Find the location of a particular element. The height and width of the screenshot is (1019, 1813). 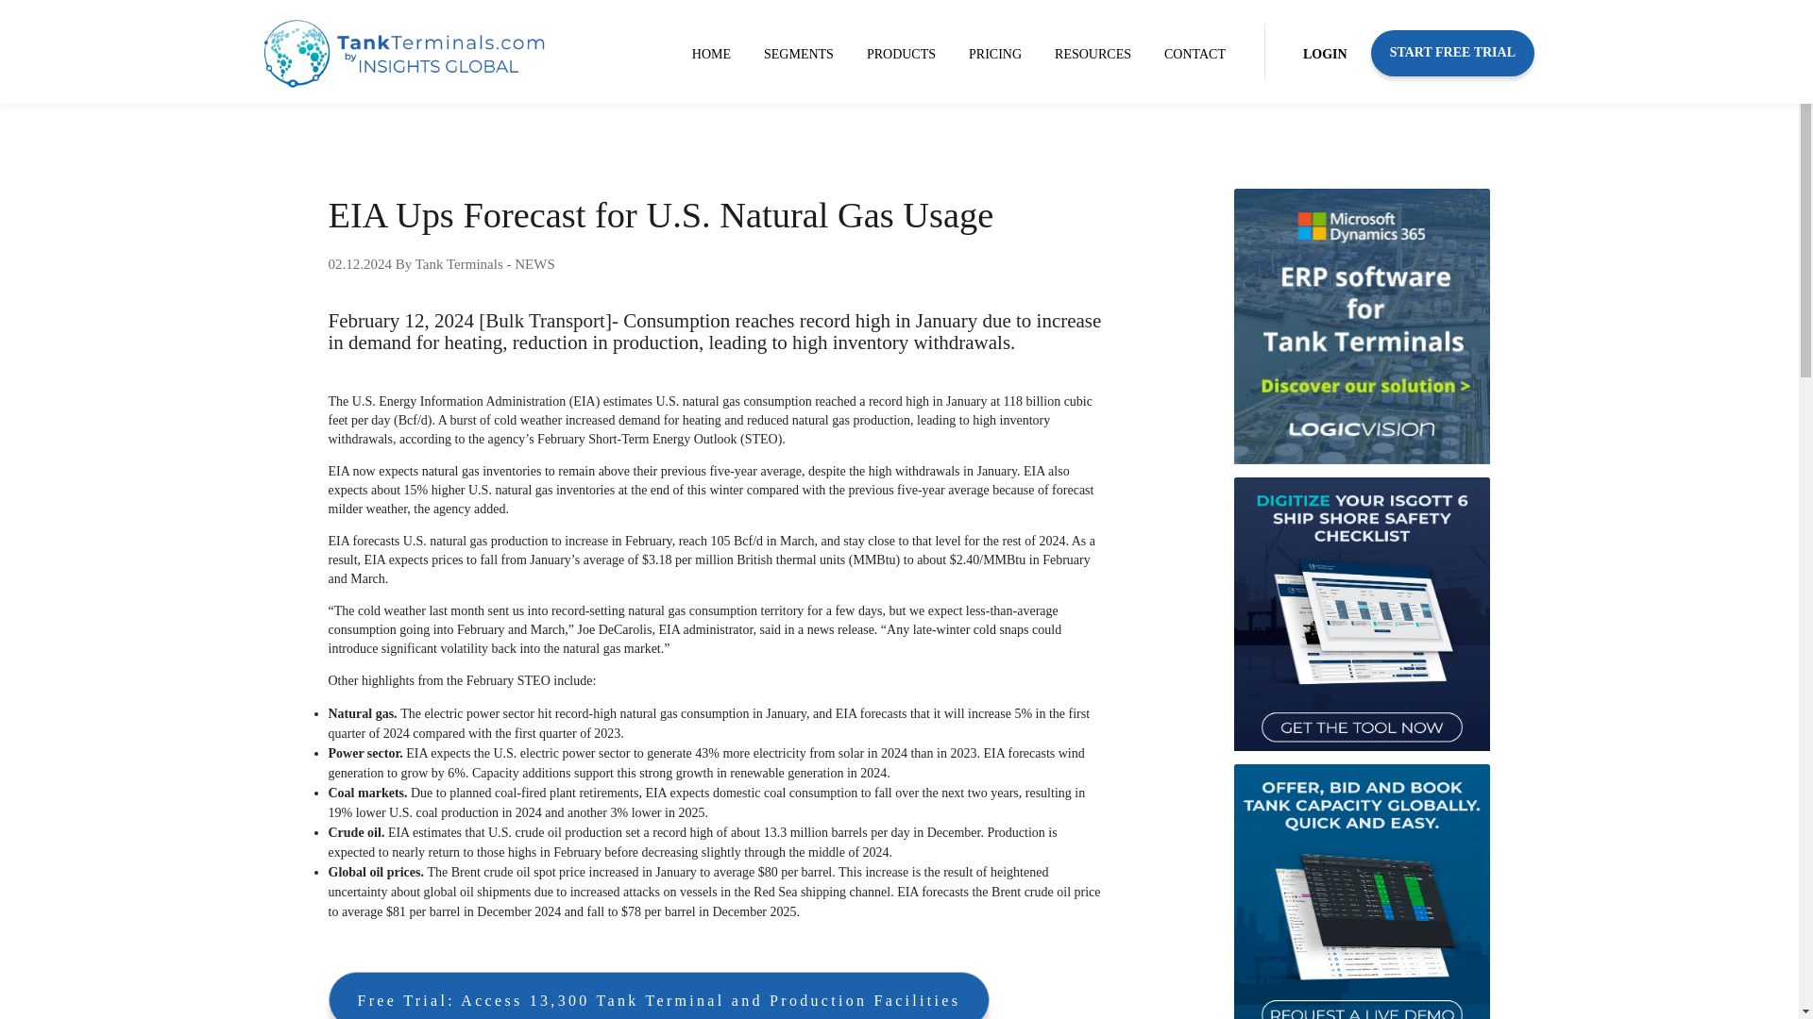

HOME is located at coordinates (711, 55).